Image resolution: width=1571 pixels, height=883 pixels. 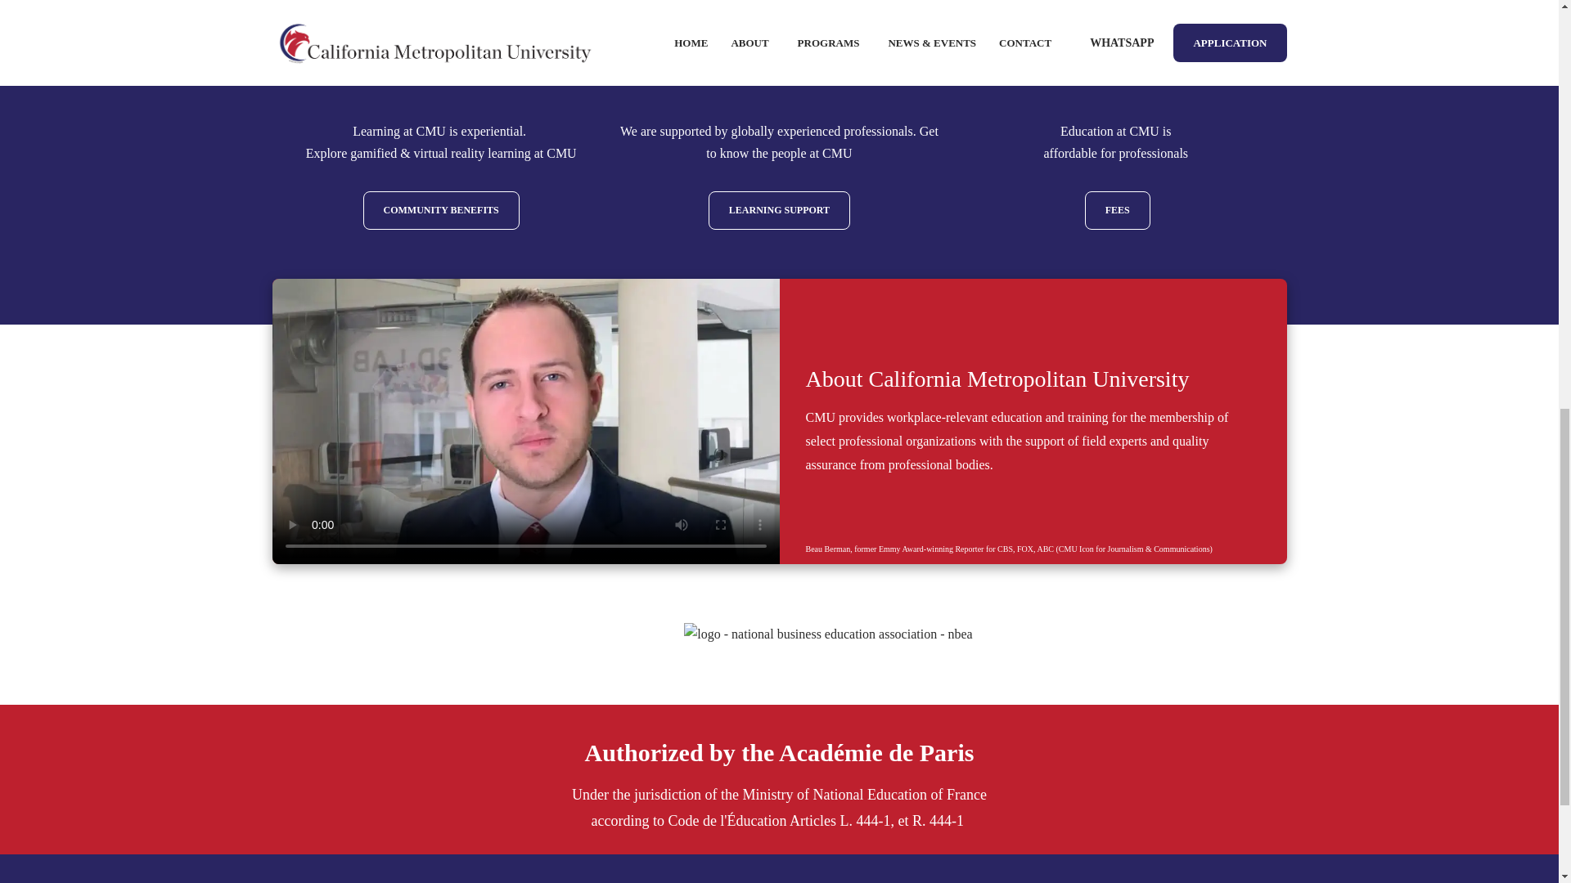 What do you see at coordinates (779, 211) in the screenshot?
I see `LEARNING SUPPORT` at bounding box center [779, 211].